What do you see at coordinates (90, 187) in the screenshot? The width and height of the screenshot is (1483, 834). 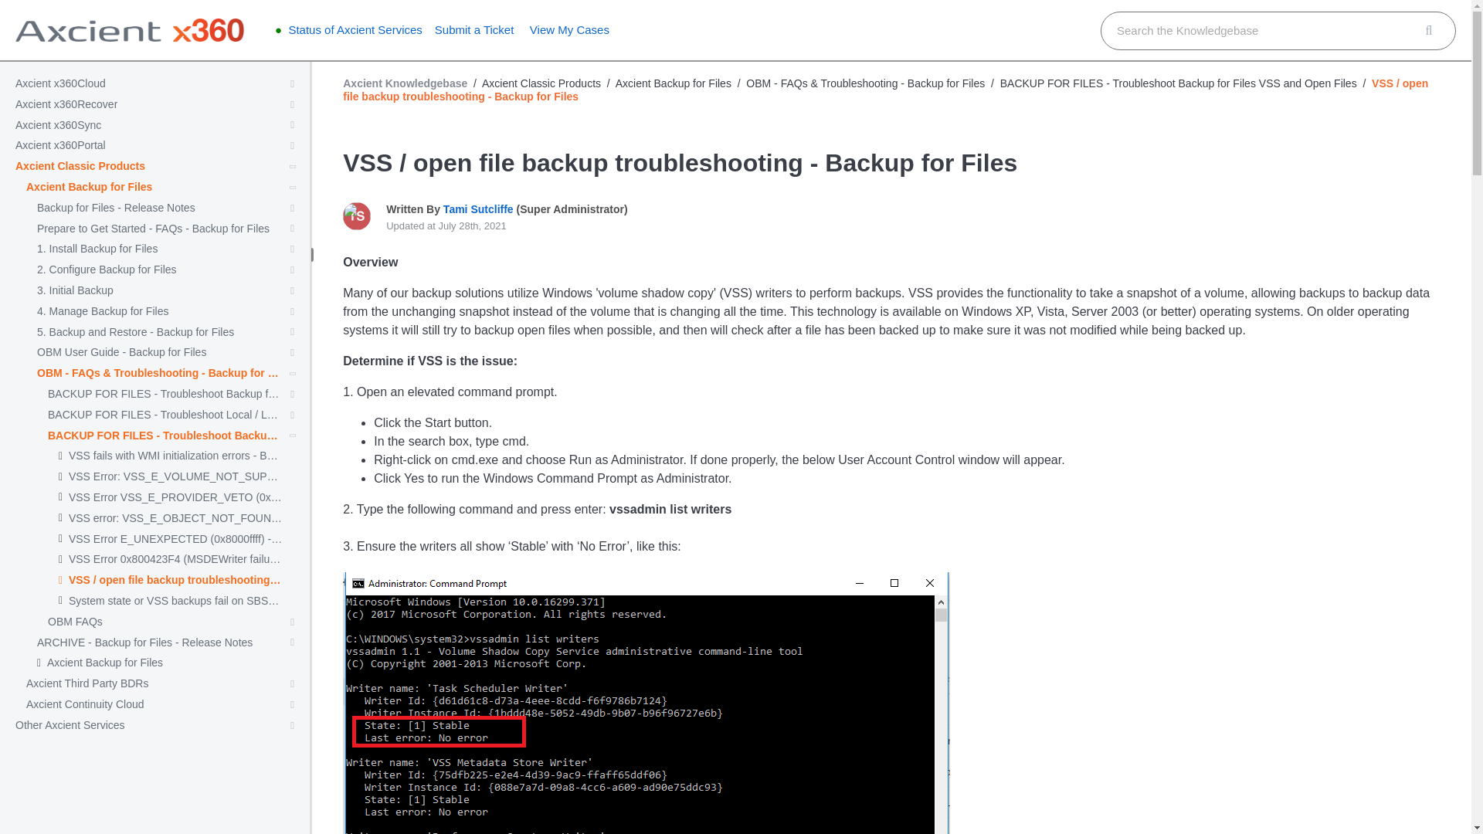 I see `Axcient Backup for Files` at bounding box center [90, 187].